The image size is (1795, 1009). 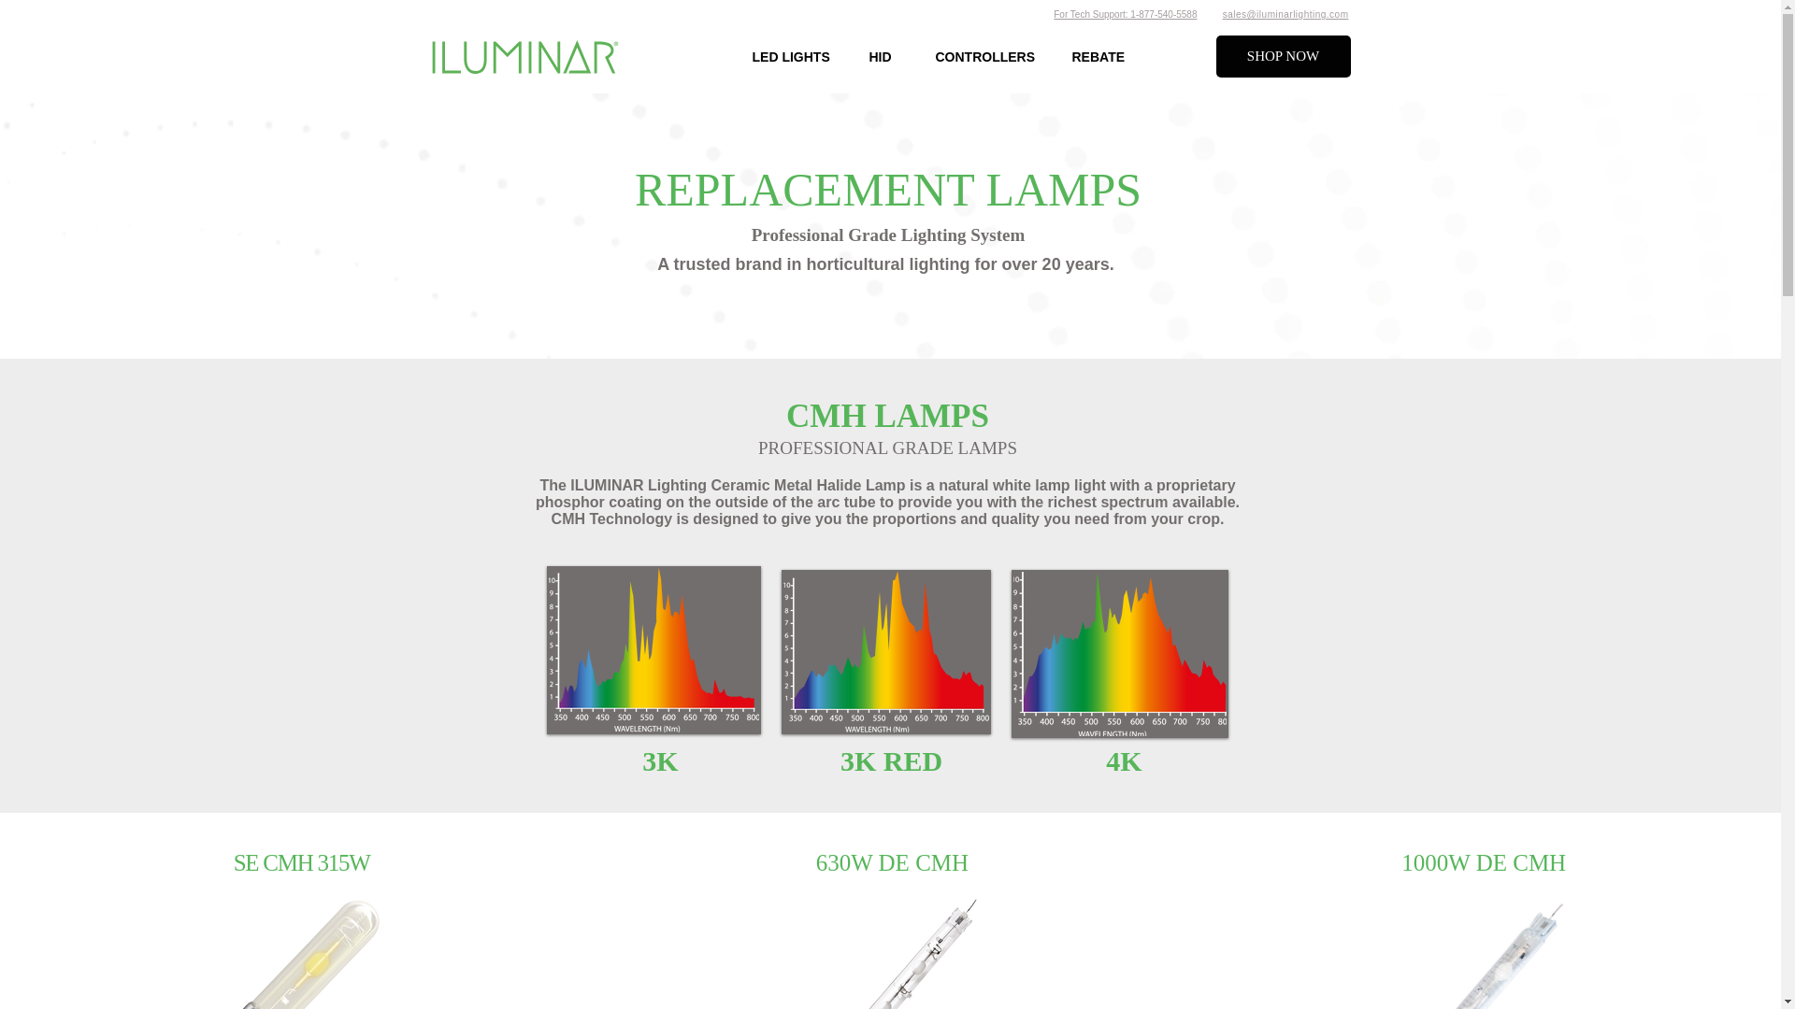 I want to click on SHOP NOW, so click(x=1282, y=56).